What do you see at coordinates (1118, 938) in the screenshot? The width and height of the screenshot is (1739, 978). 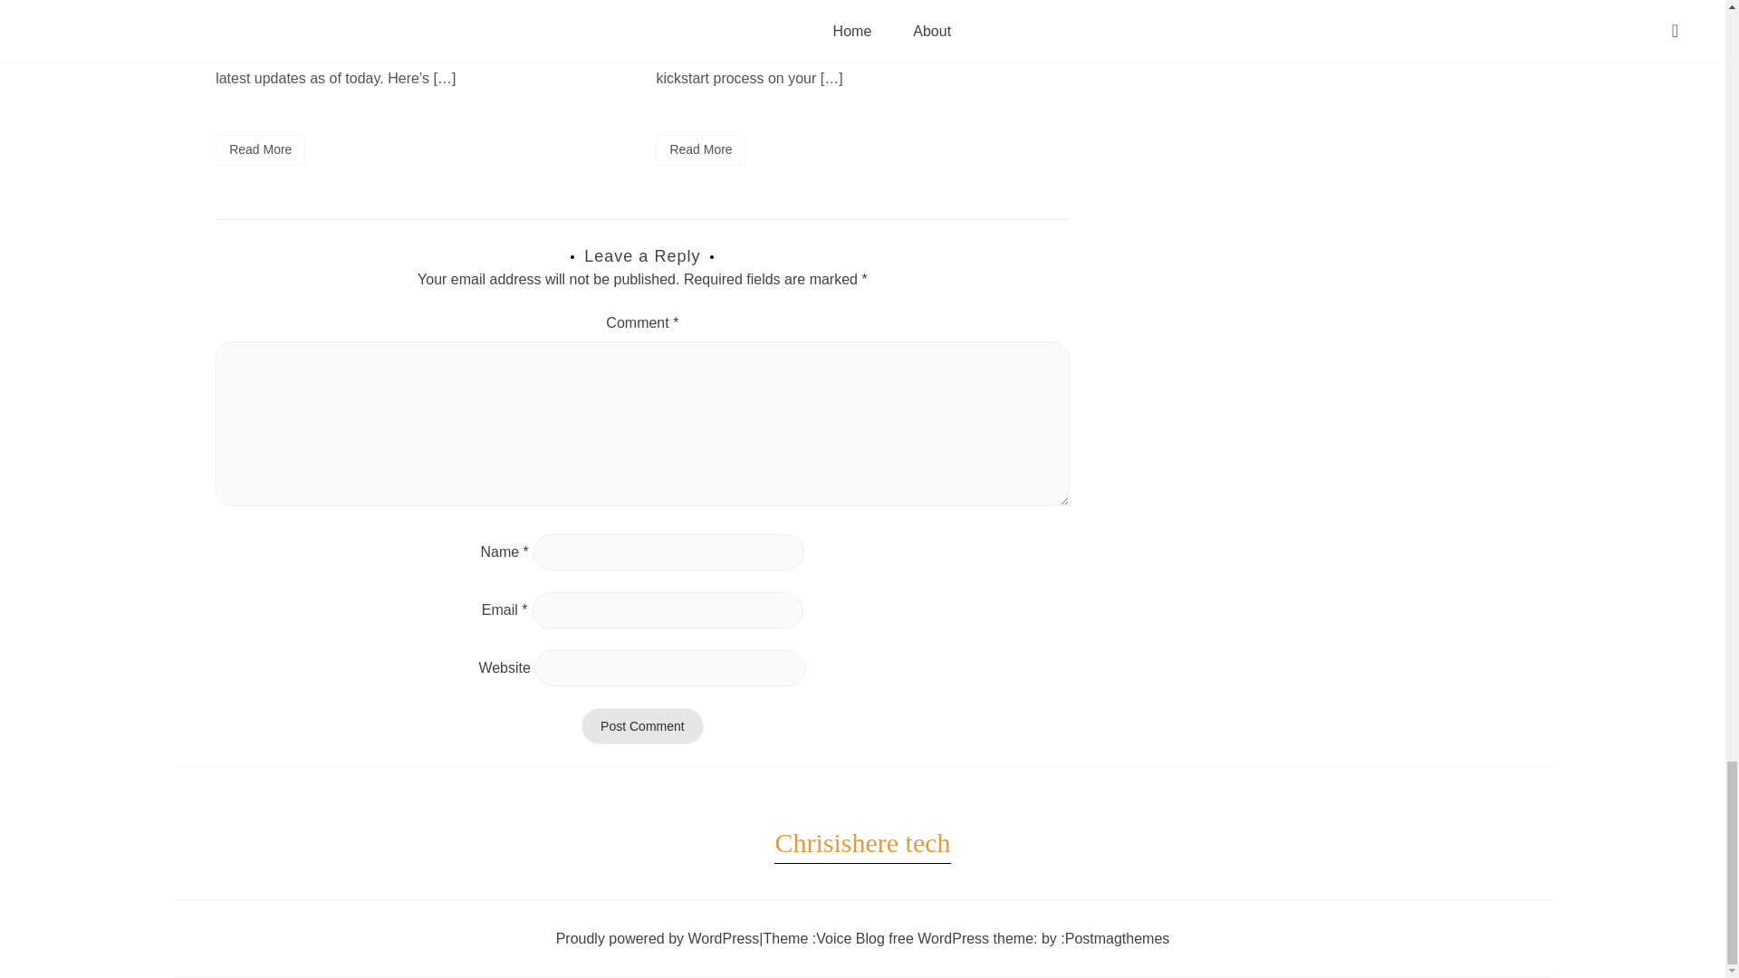 I see `Postmagthemes` at bounding box center [1118, 938].